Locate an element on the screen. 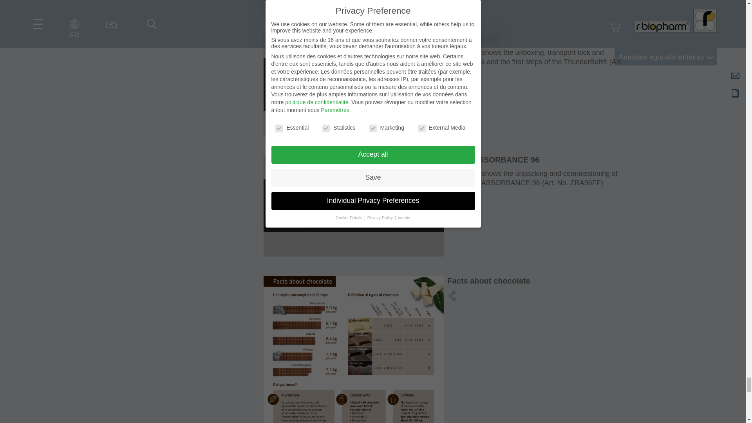 Image resolution: width=752 pixels, height=423 pixels. 1 is located at coordinates (326, 223).